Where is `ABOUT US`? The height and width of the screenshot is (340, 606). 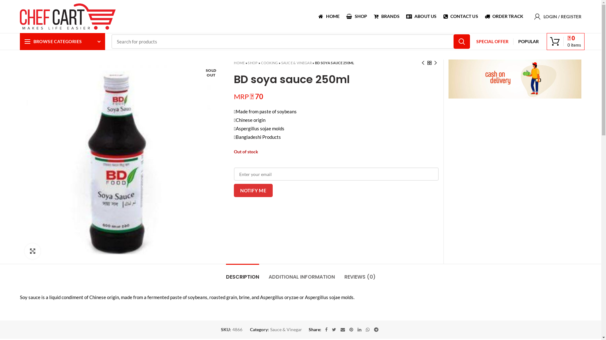
ABOUT US is located at coordinates (421, 16).